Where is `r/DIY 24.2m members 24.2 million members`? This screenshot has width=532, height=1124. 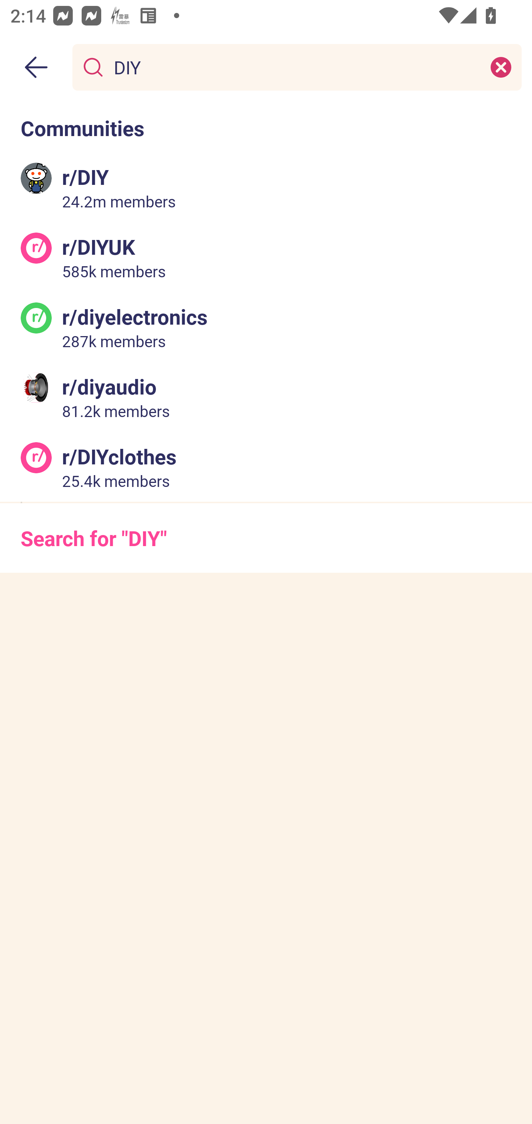
r/DIY 24.2m members 24.2 million members is located at coordinates (266, 187).